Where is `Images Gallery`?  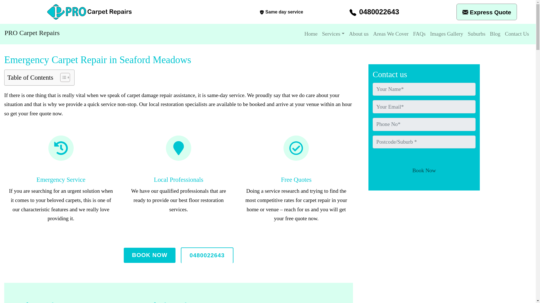
Images Gallery is located at coordinates (447, 34).